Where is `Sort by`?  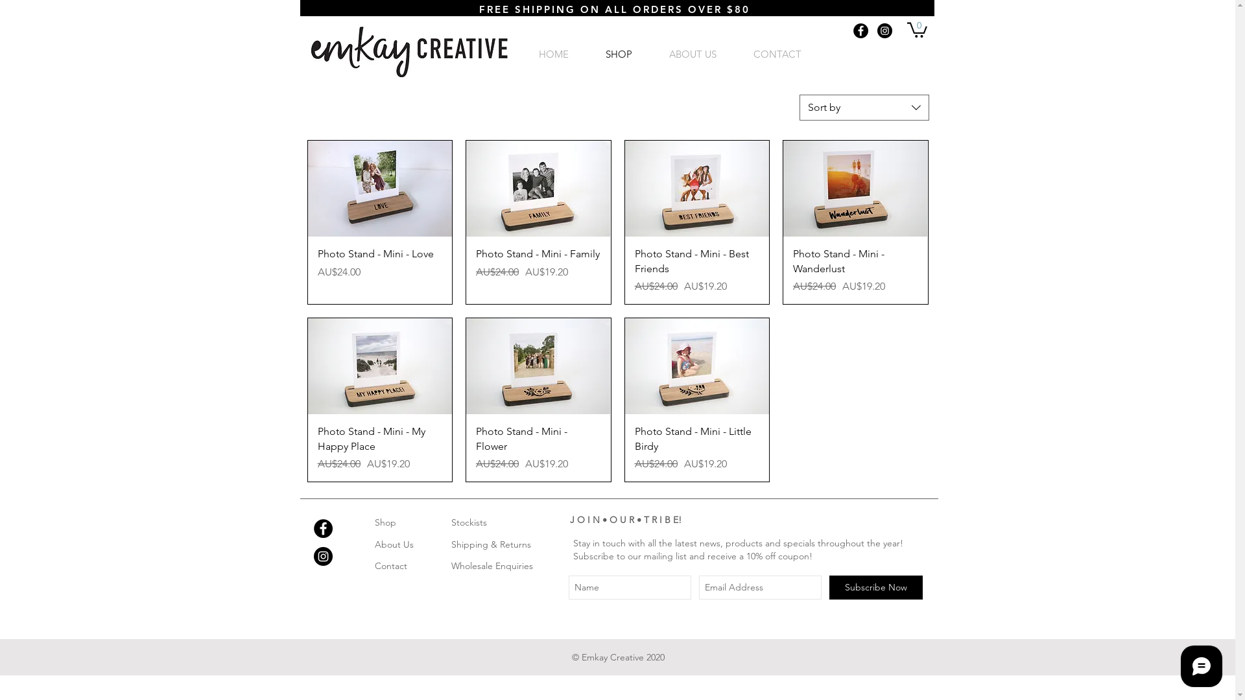 Sort by is located at coordinates (864, 108).